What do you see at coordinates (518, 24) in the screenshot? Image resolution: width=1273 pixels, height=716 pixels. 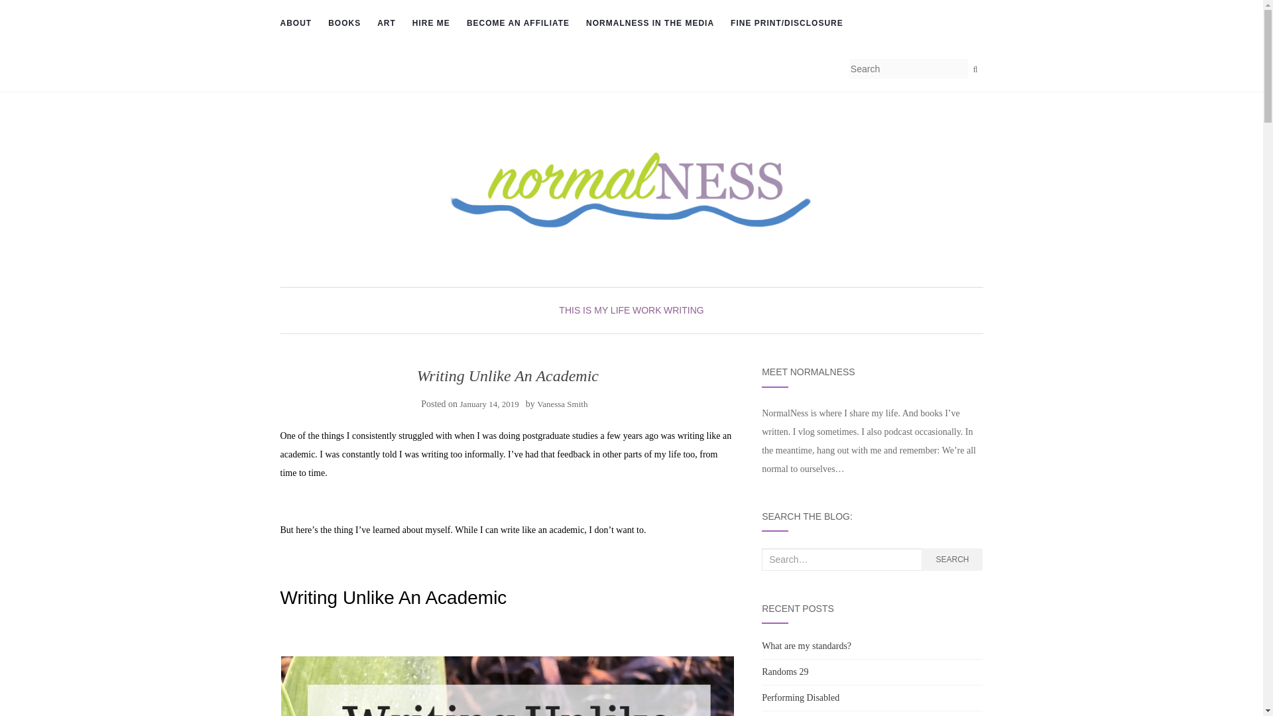 I see `BECOME AN AFFILIATE` at bounding box center [518, 24].